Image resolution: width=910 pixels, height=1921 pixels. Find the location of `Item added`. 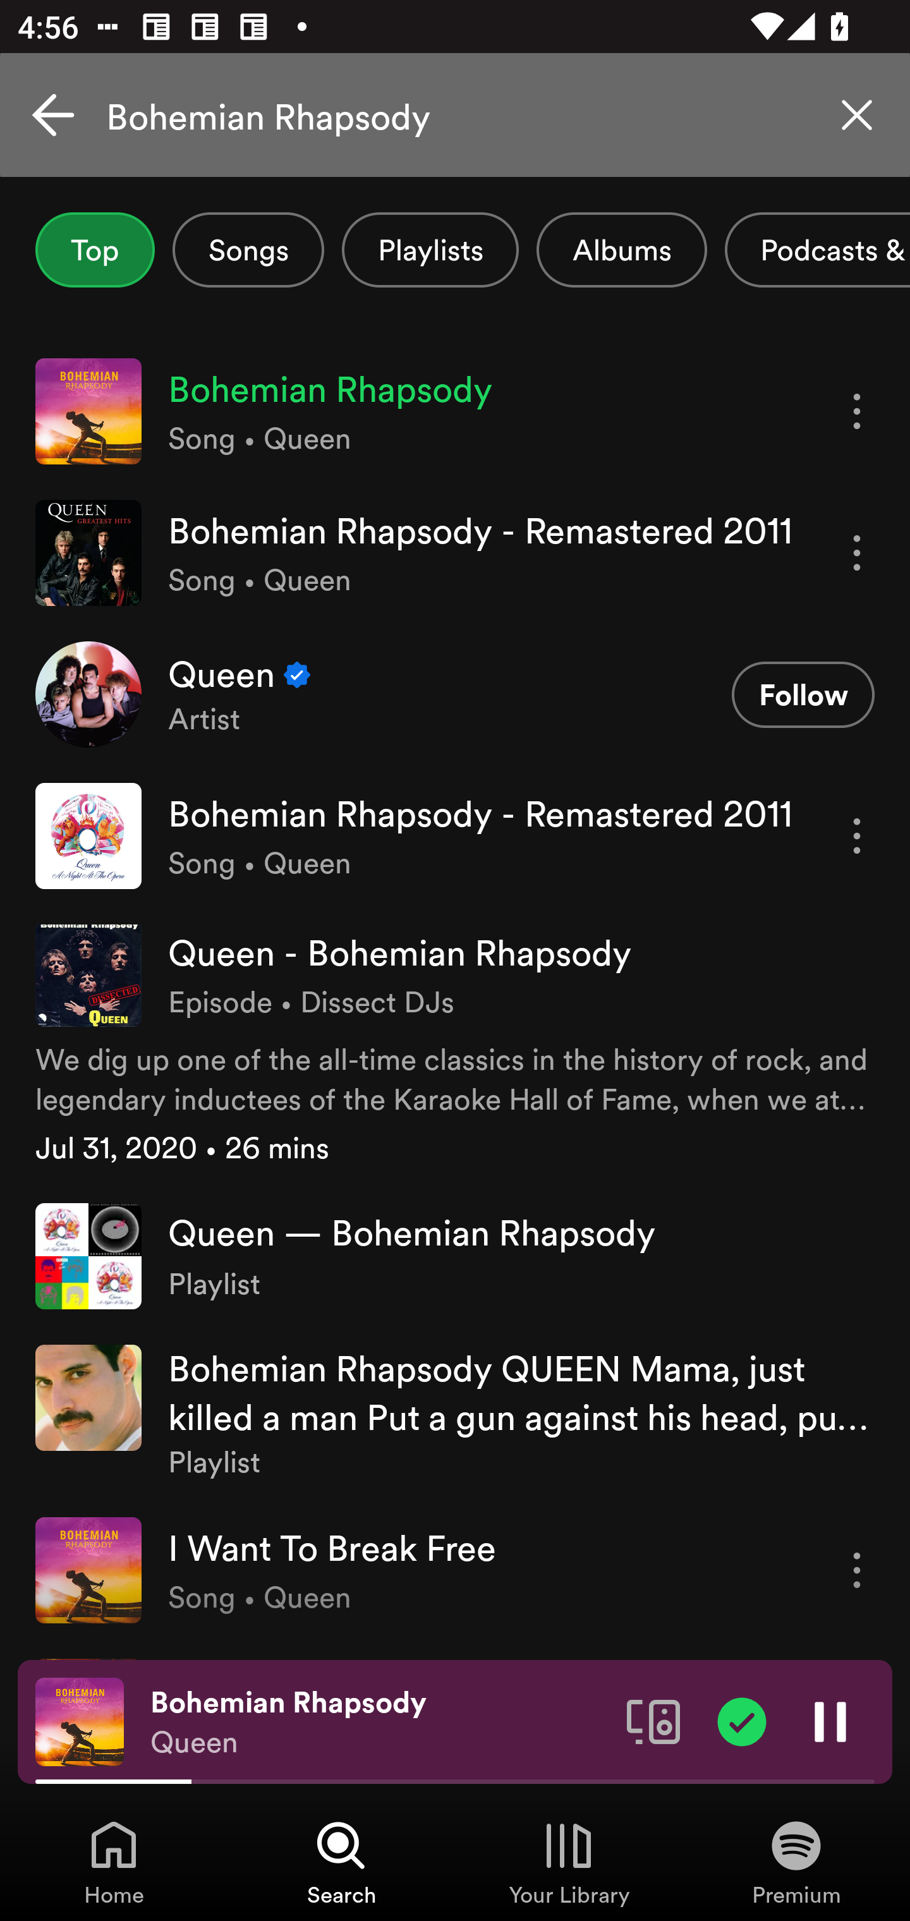

Item added is located at coordinates (742, 1721).